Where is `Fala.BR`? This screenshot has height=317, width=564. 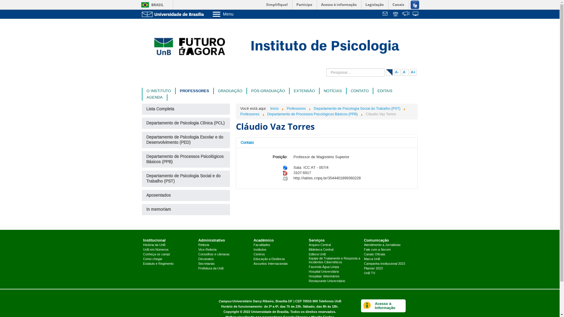 Fala.BR is located at coordinates (406, 14).